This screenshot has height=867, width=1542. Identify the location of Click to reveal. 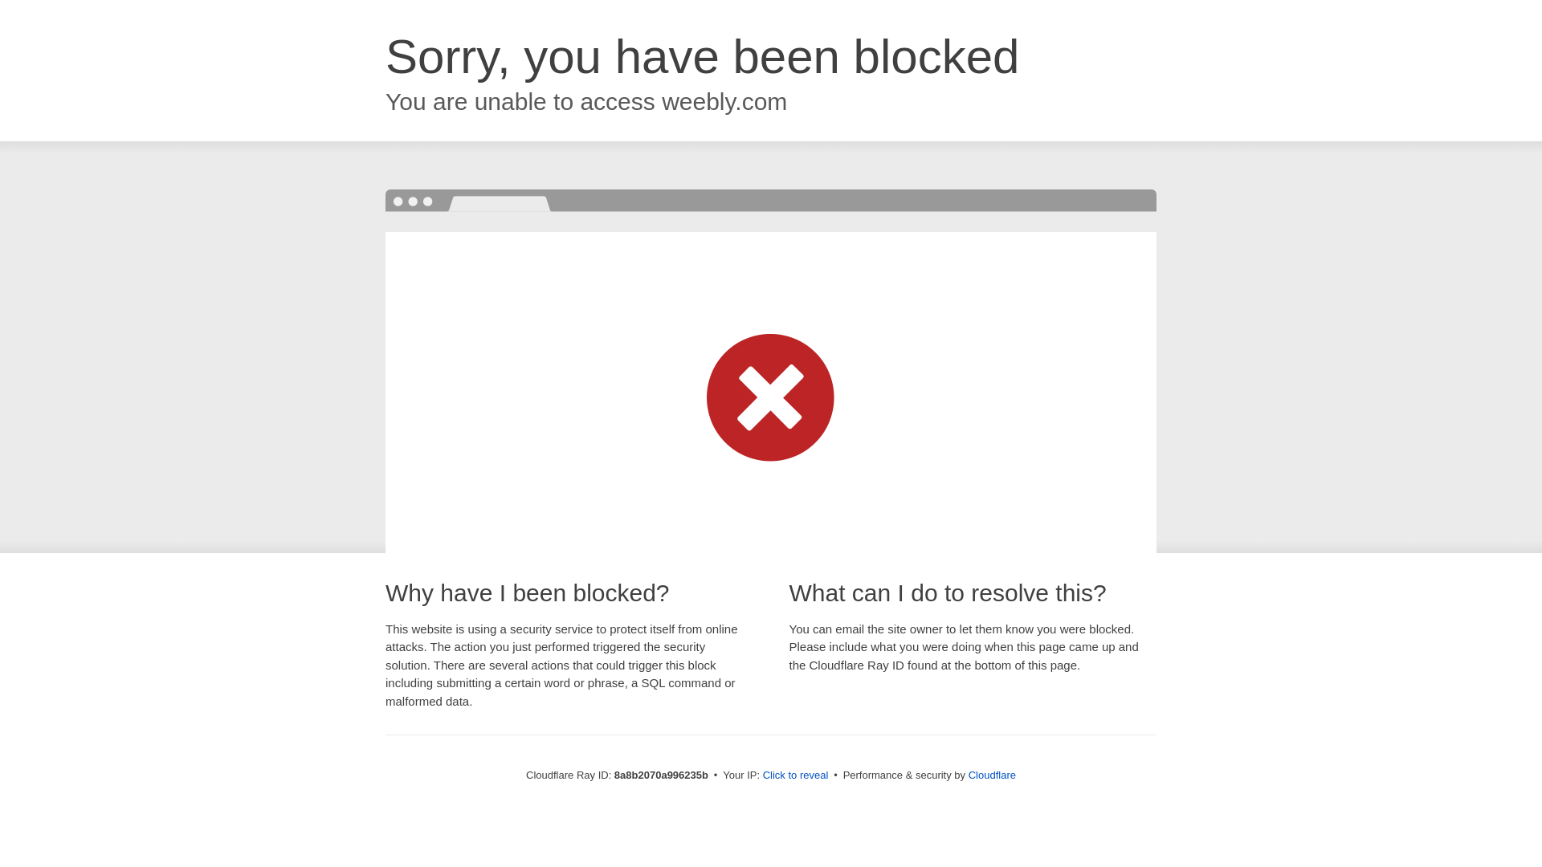
(796, 775).